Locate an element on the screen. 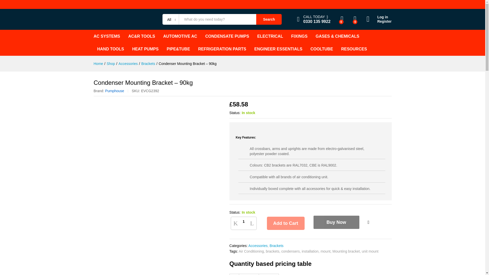 Image resolution: width=489 pixels, height=275 pixels. Search is located at coordinates (269, 19).